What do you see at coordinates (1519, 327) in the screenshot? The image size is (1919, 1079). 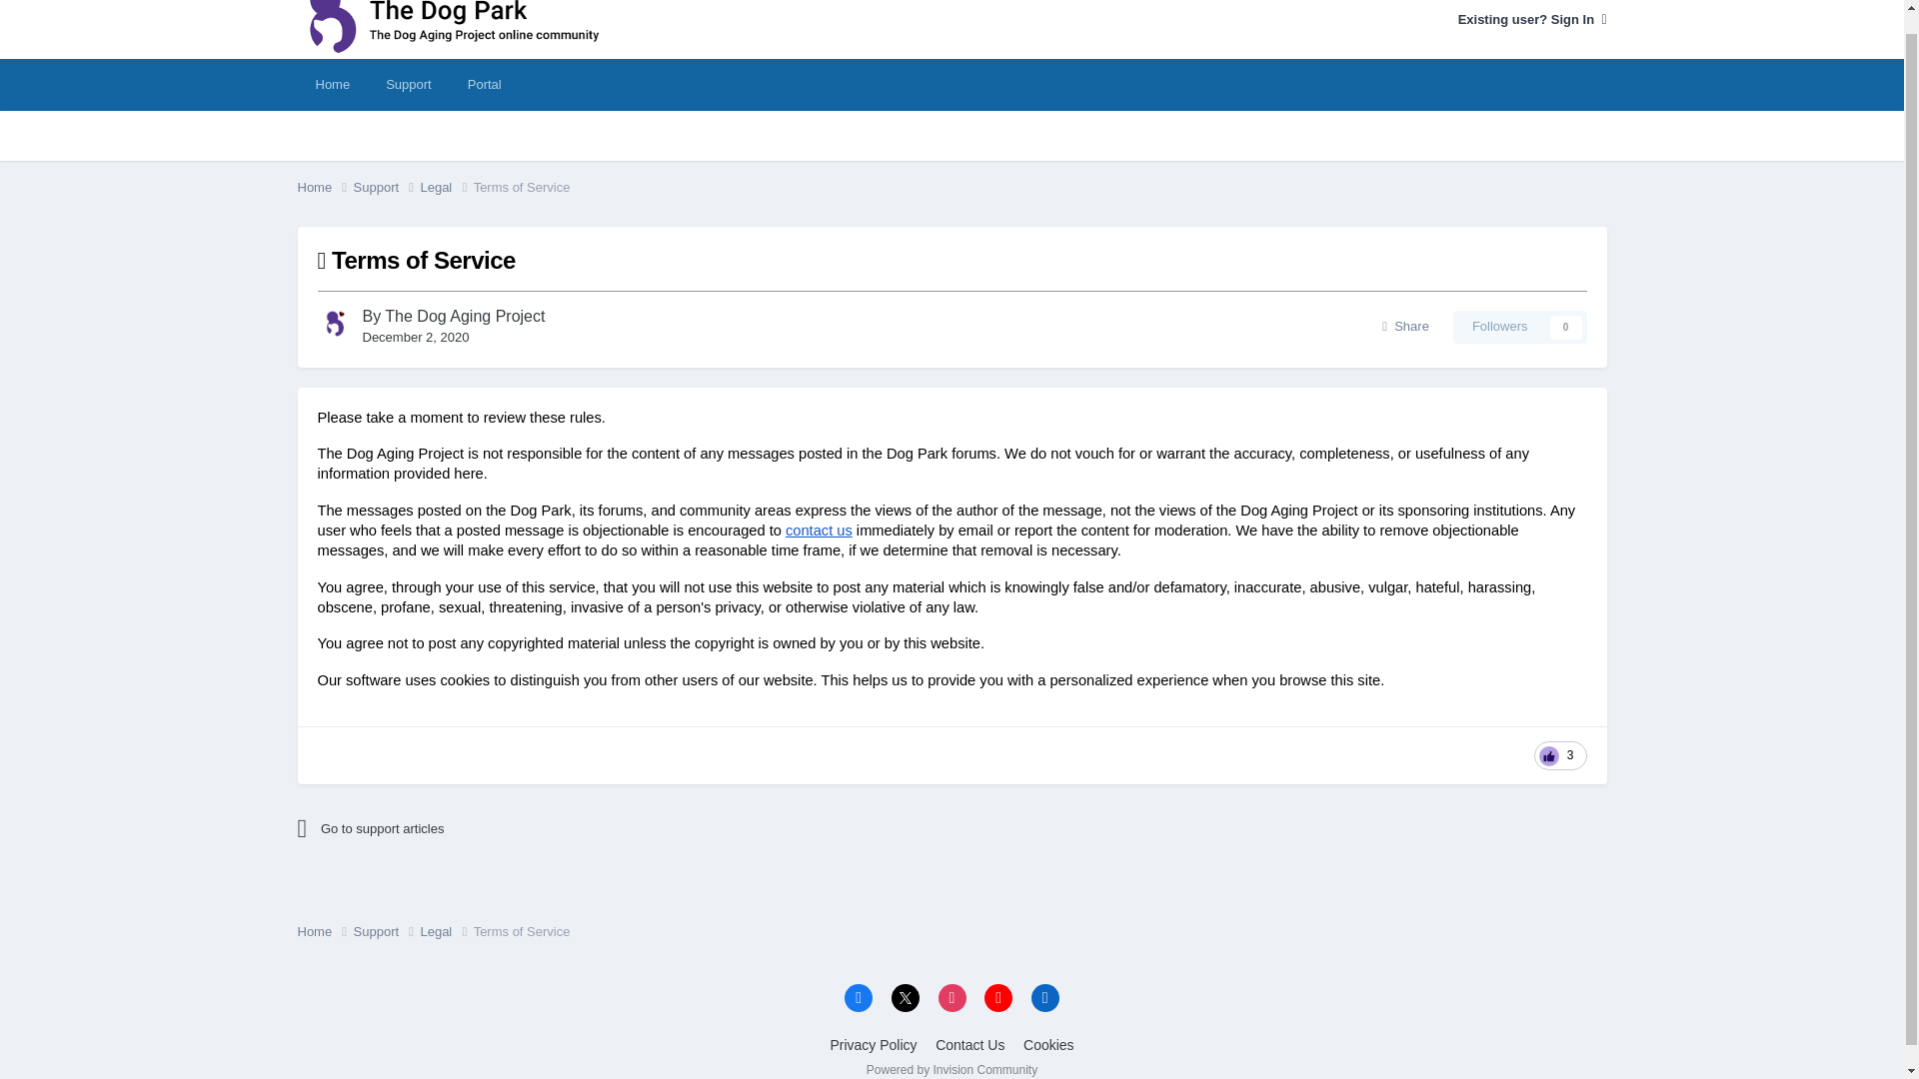 I see `Sign in to follow this` at bounding box center [1519, 327].